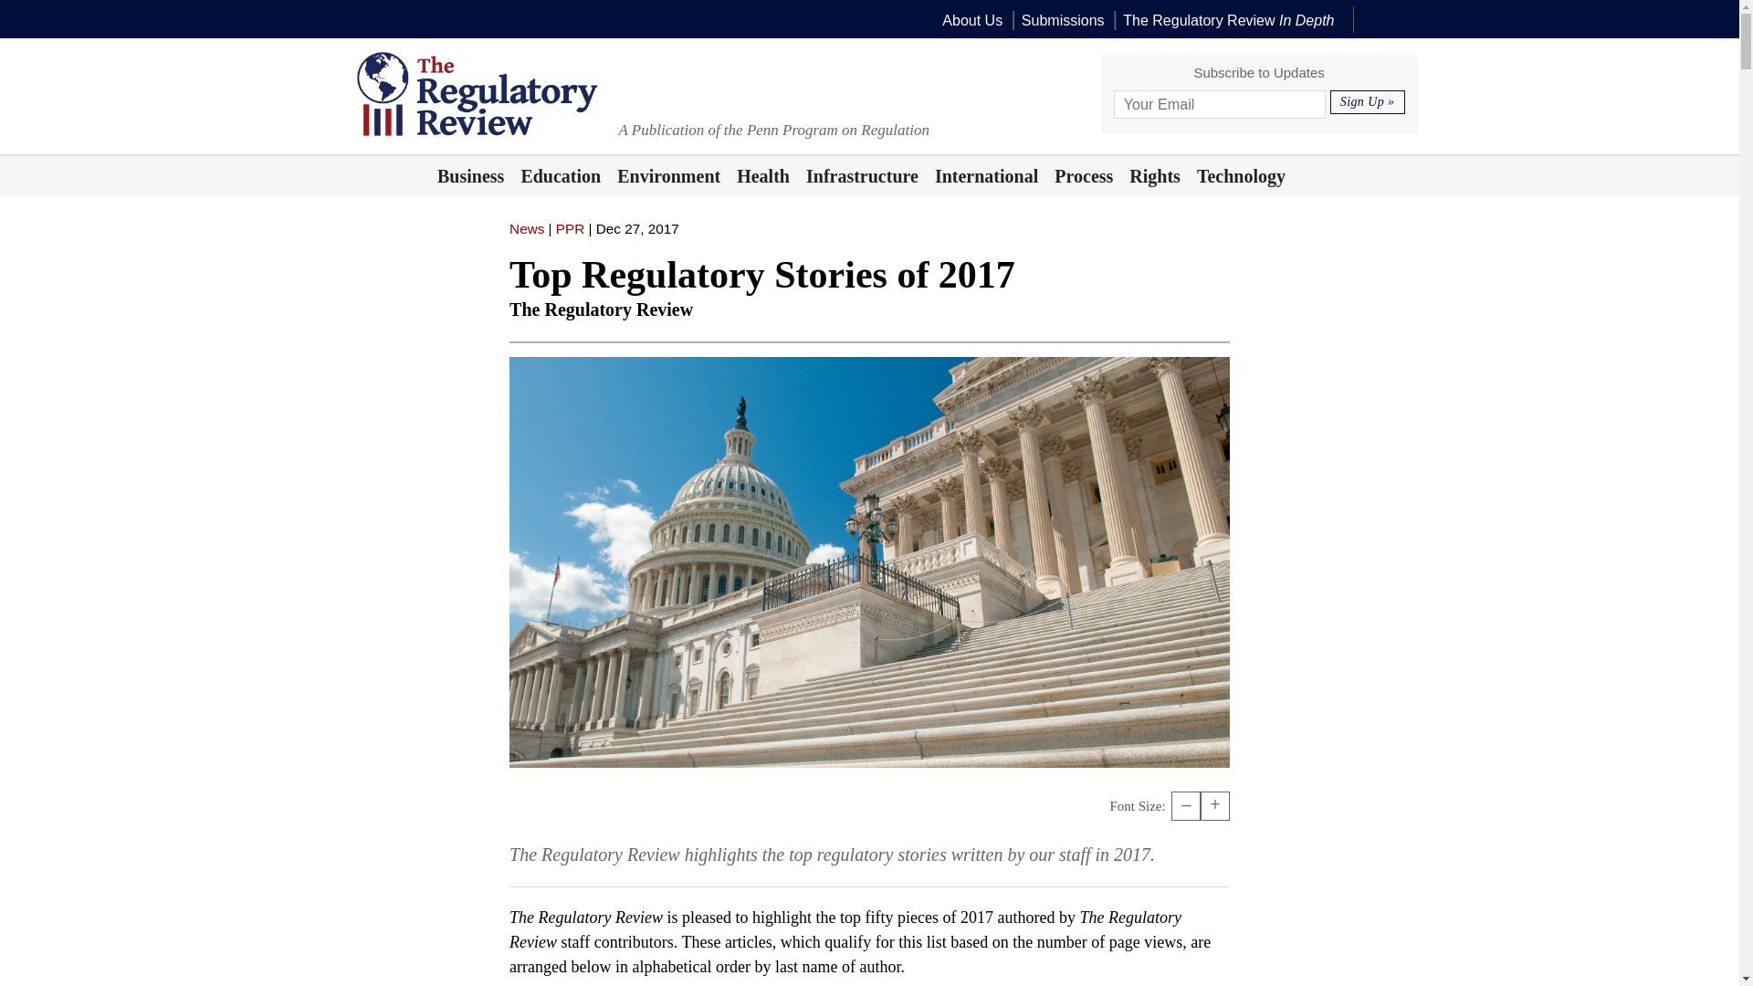  I want to click on Infrastructure, so click(862, 175).